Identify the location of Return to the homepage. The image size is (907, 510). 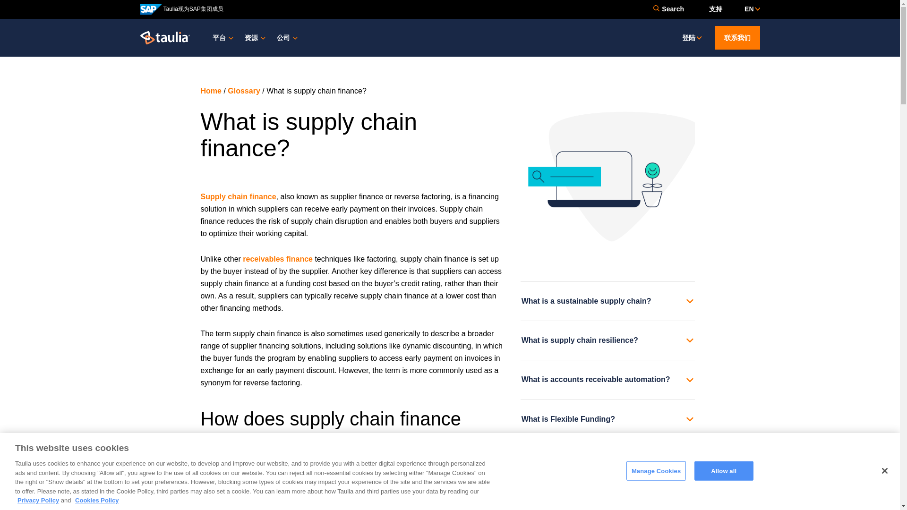
(164, 37).